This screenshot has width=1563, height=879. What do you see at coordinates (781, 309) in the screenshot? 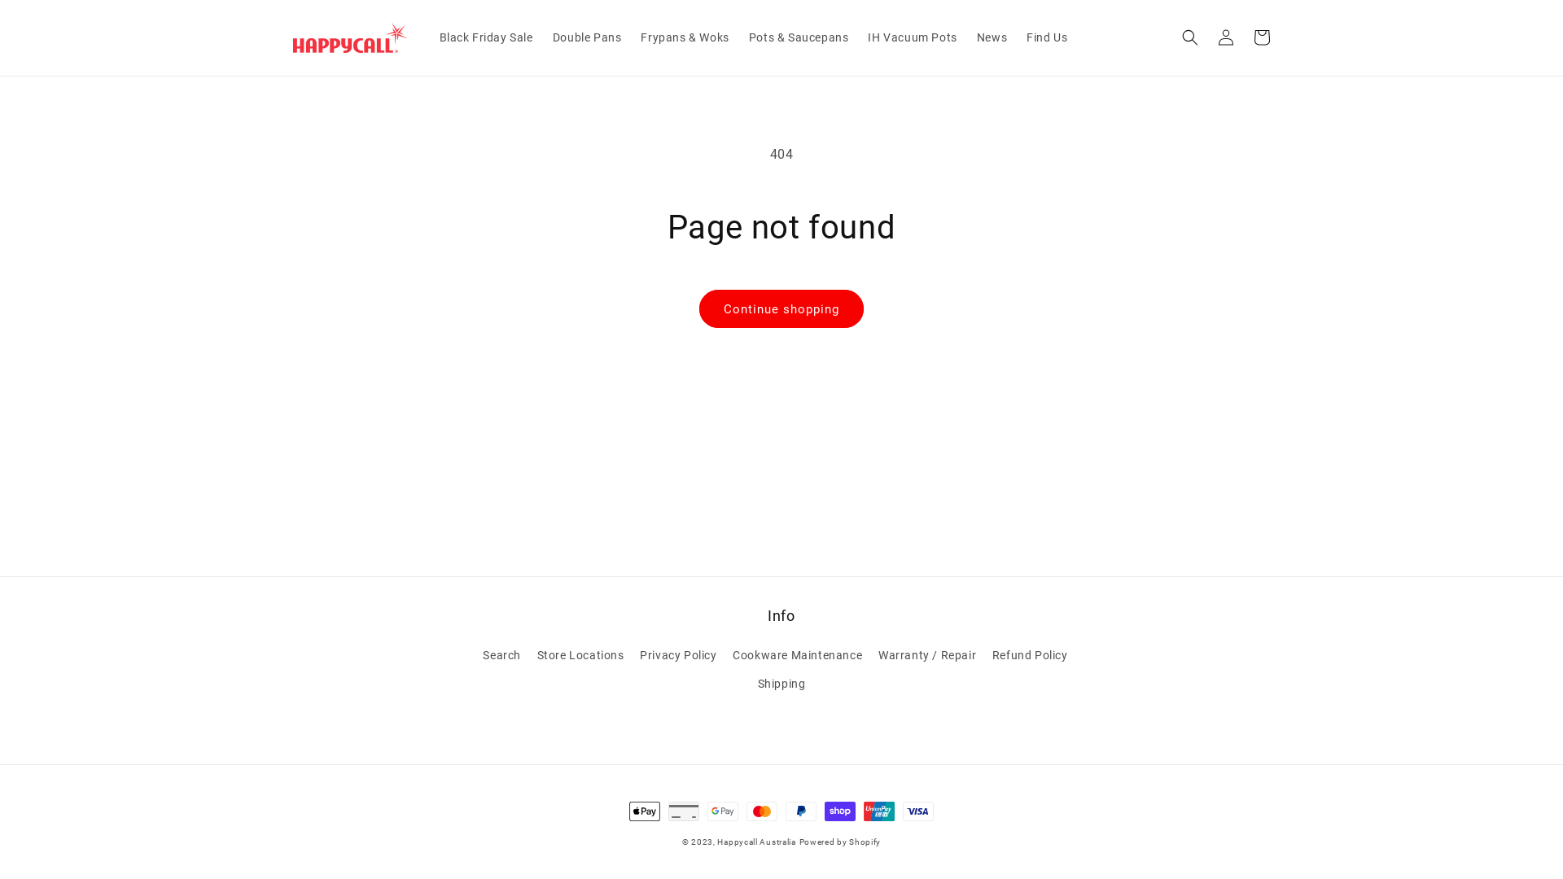
I see `Continue shopping` at bounding box center [781, 309].